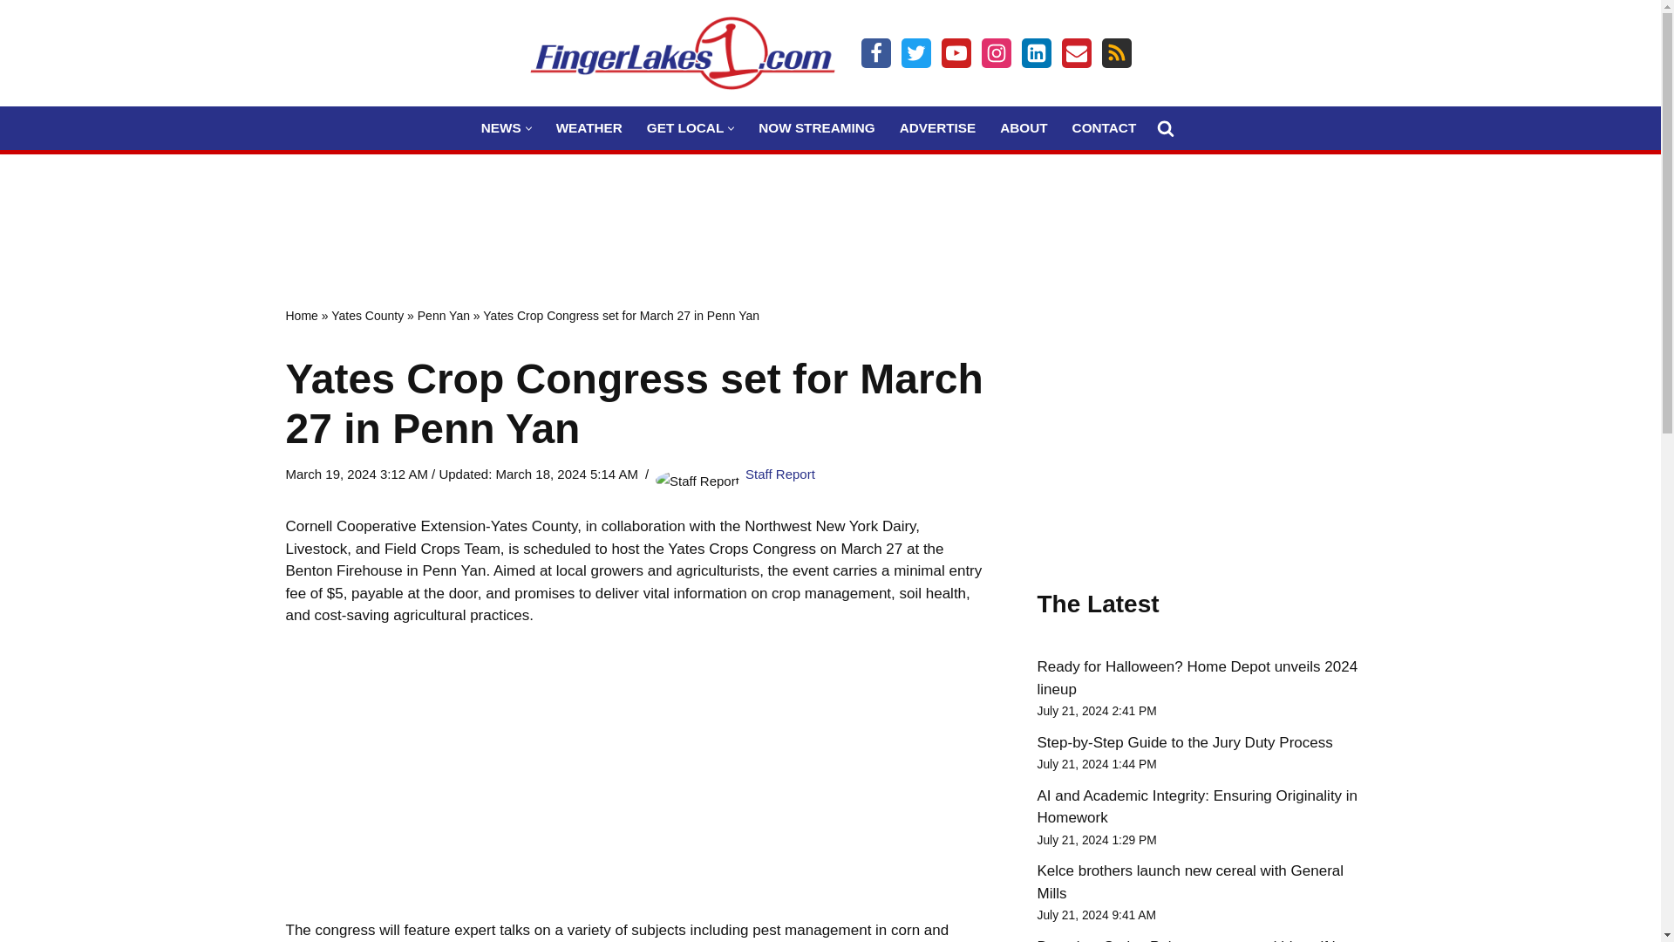  What do you see at coordinates (1024, 127) in the screenshot?
I see `ABOUT` at bounding box center [1024, 127].